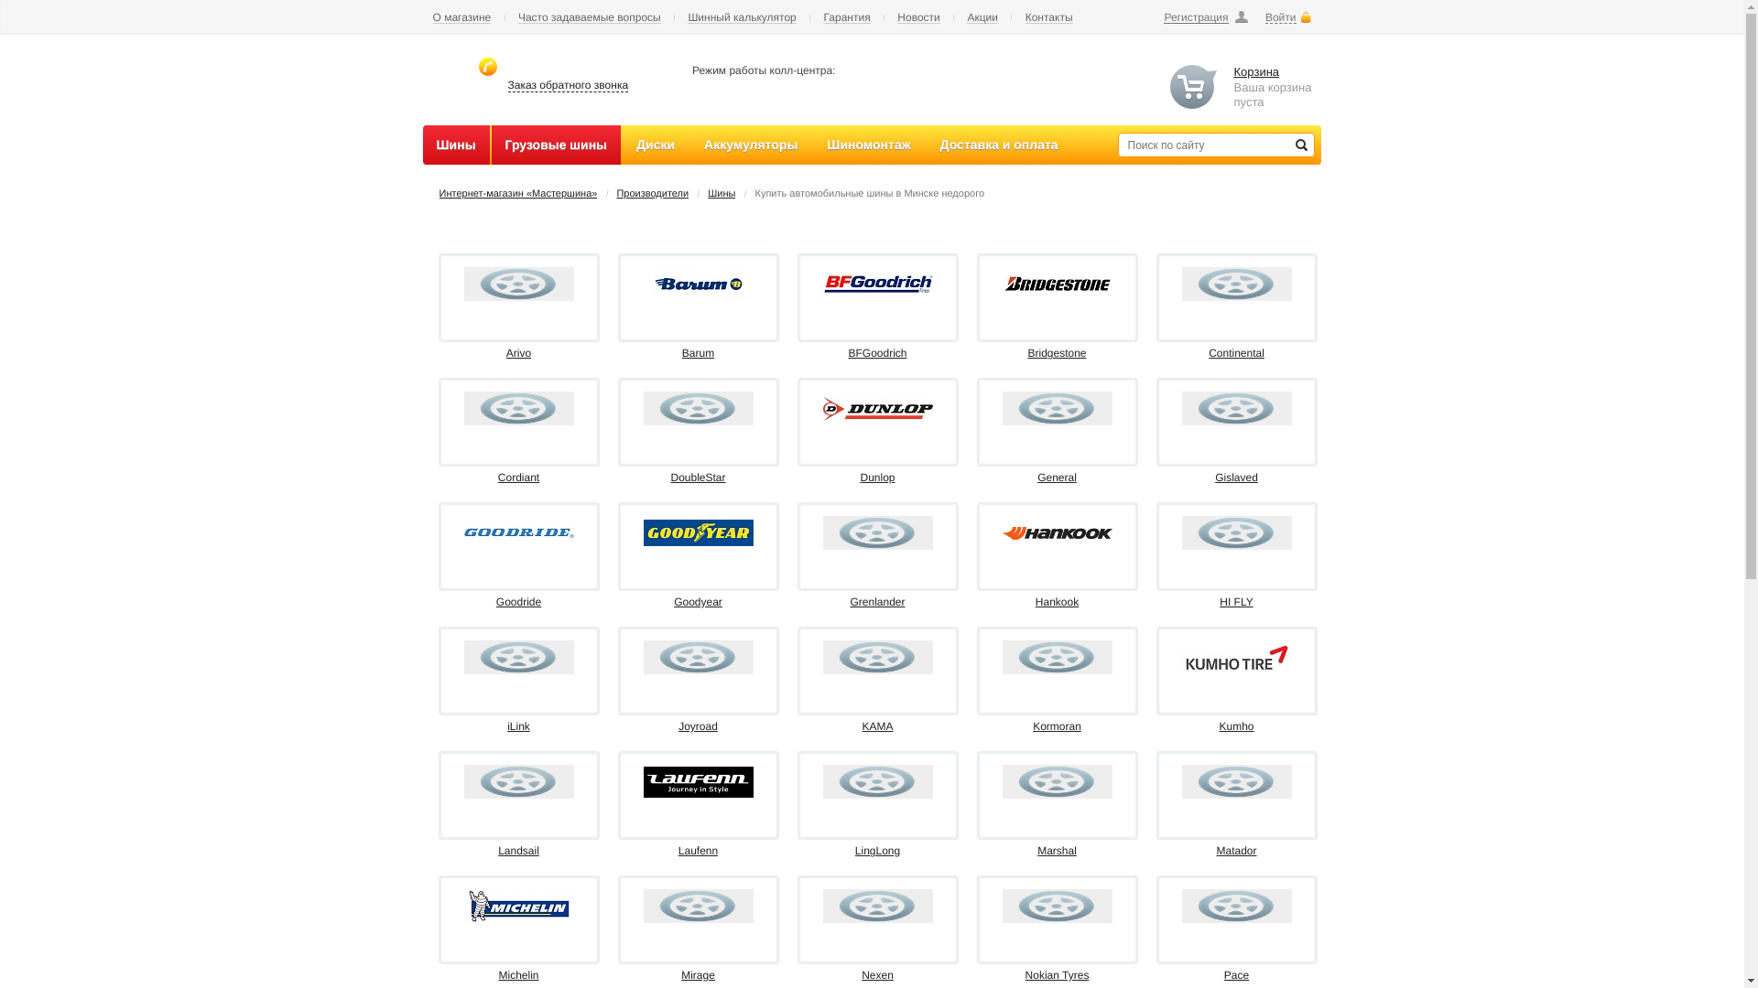 This screenshot has height=988, width=1758. I want to click on iLink, so click(518, 657).